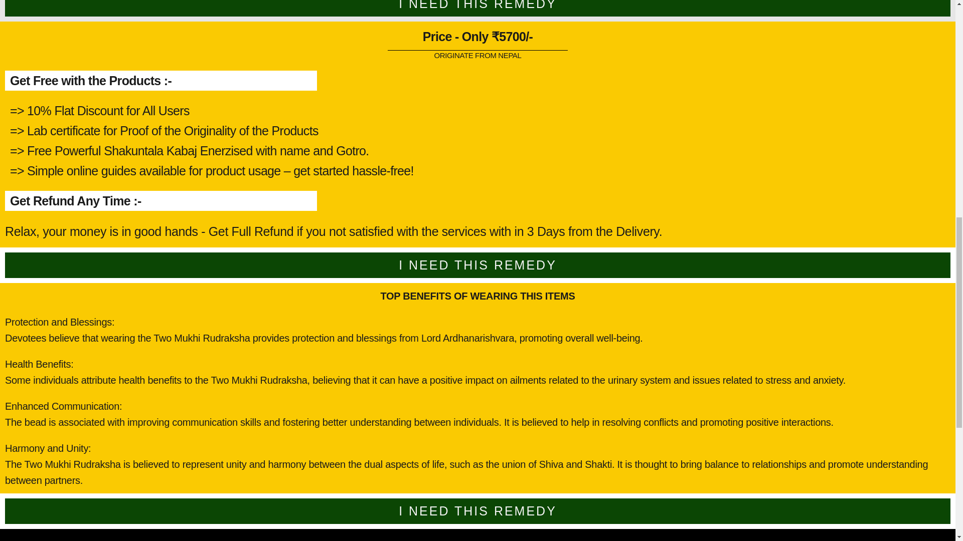 This screenshot has height=541, width=963. I want to click on I NEED THIS REMEDY, so click(477, 265).